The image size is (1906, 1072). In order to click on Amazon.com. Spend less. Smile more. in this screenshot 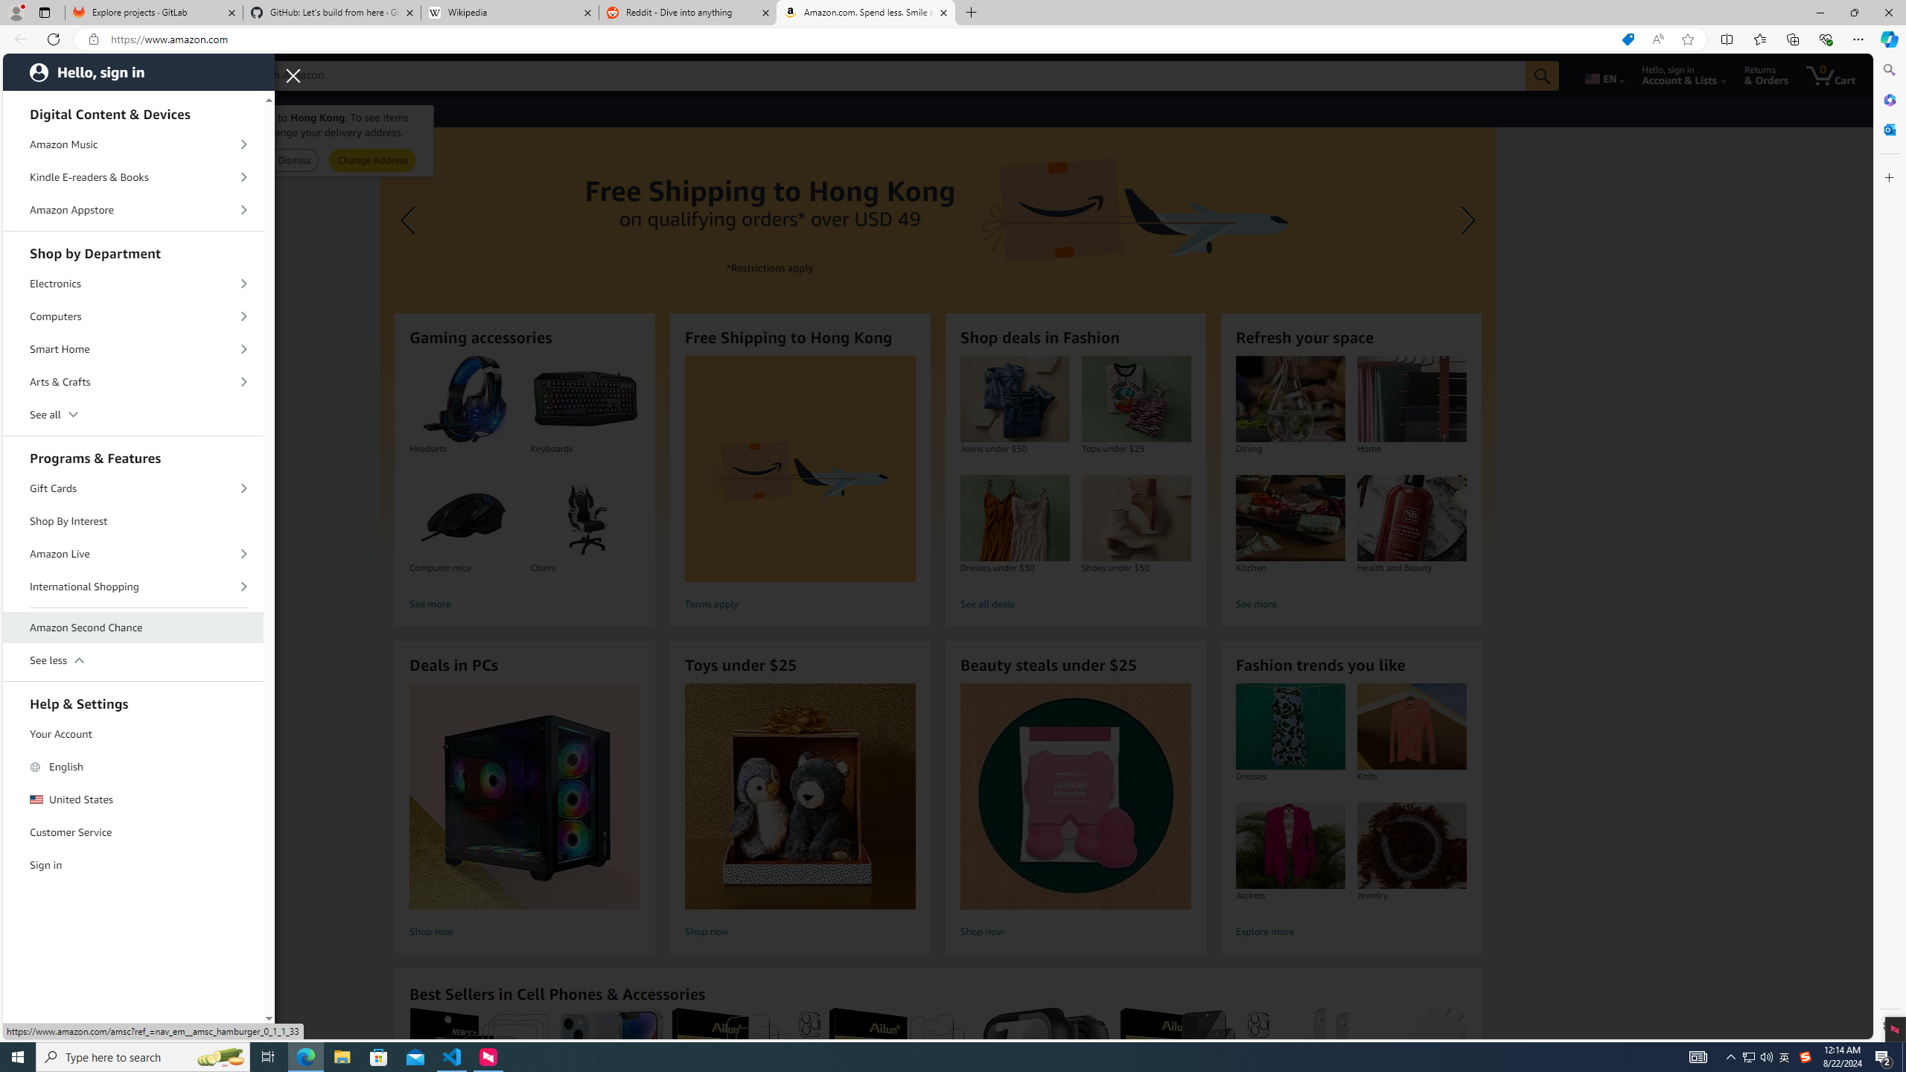, I will do `click(865, 13)`.